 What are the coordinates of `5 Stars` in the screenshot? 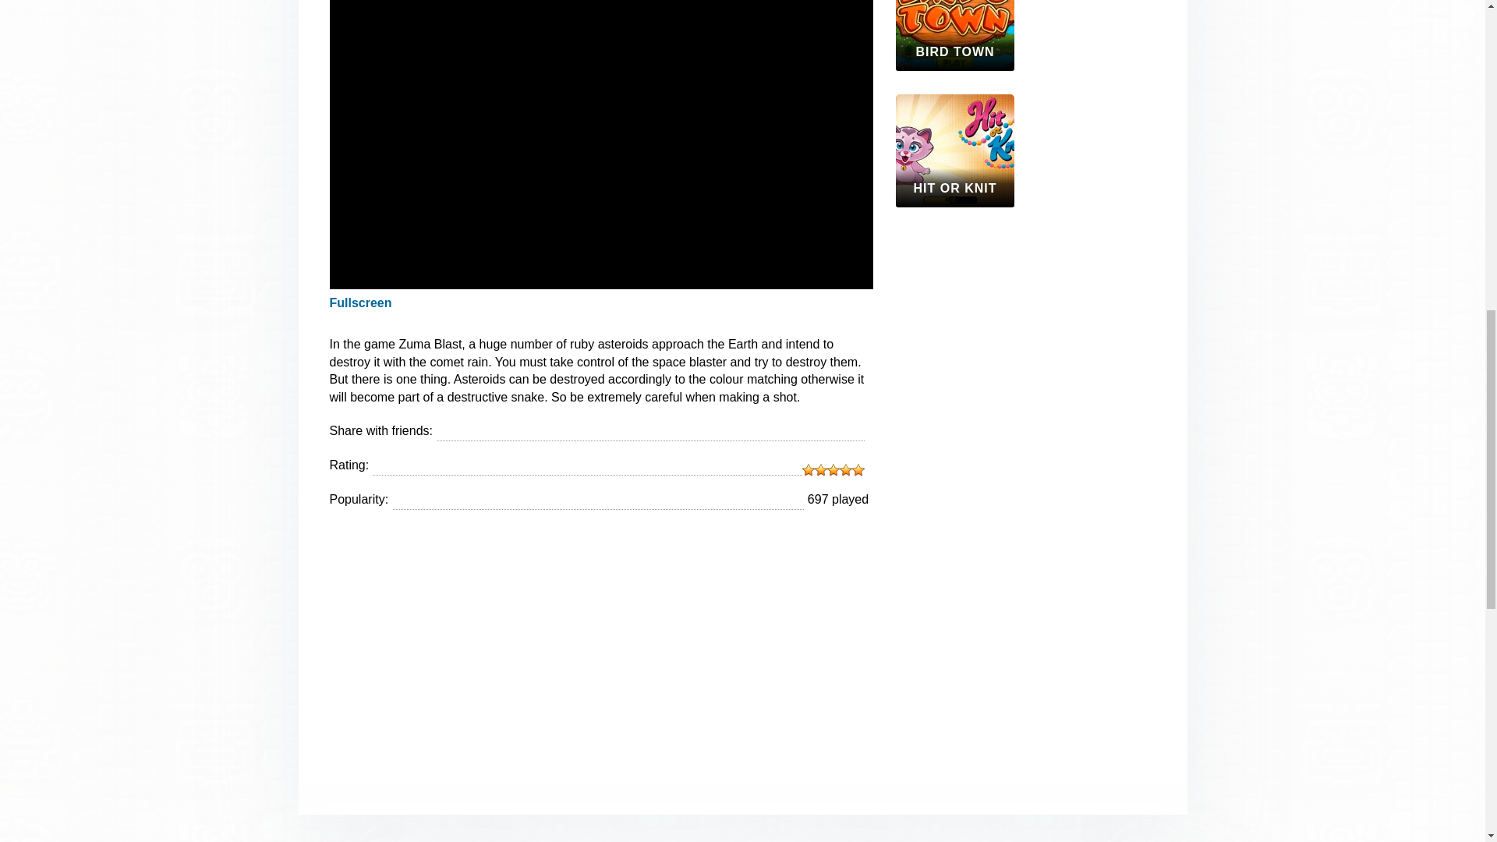 It's located at (858, 470).